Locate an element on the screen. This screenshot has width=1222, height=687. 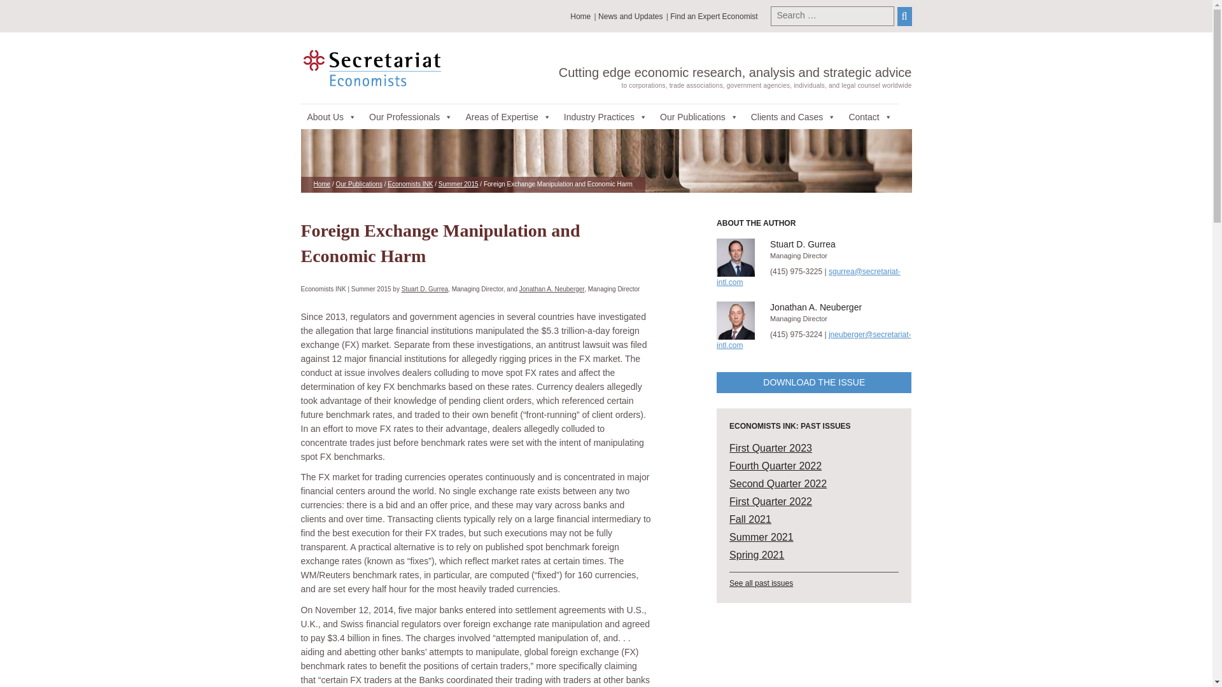
News and Updates is located at coordinates (630, 16).